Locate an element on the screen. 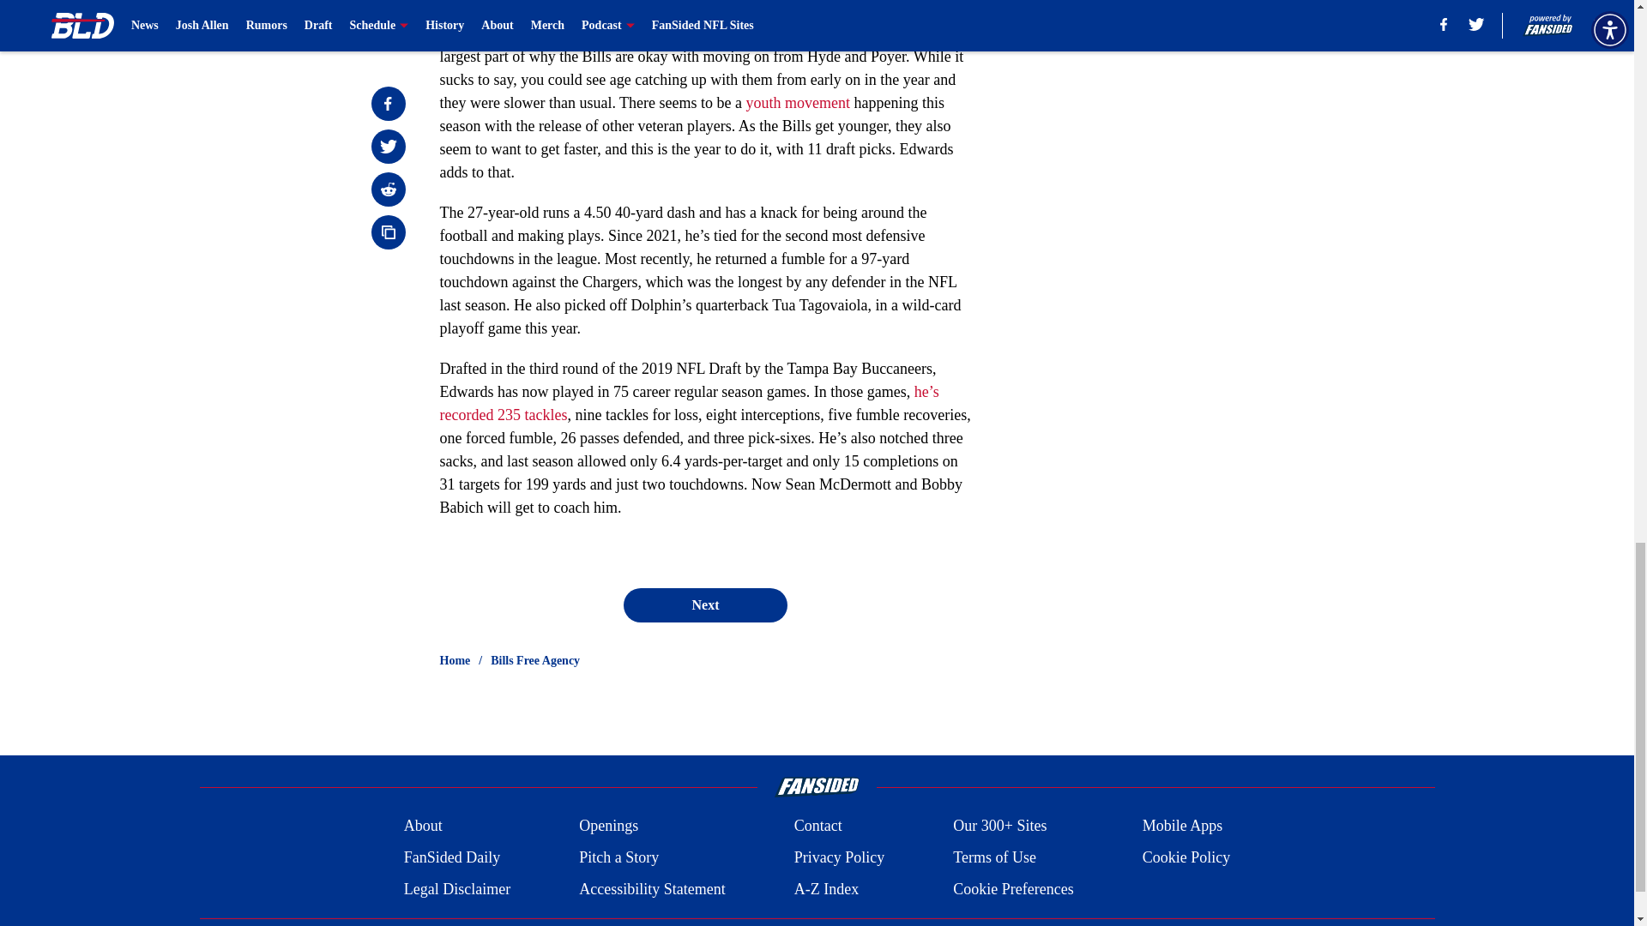 The height and width of the screenshot is (926, 1647). Bills Free Agency is located at coordinates (535, 660).